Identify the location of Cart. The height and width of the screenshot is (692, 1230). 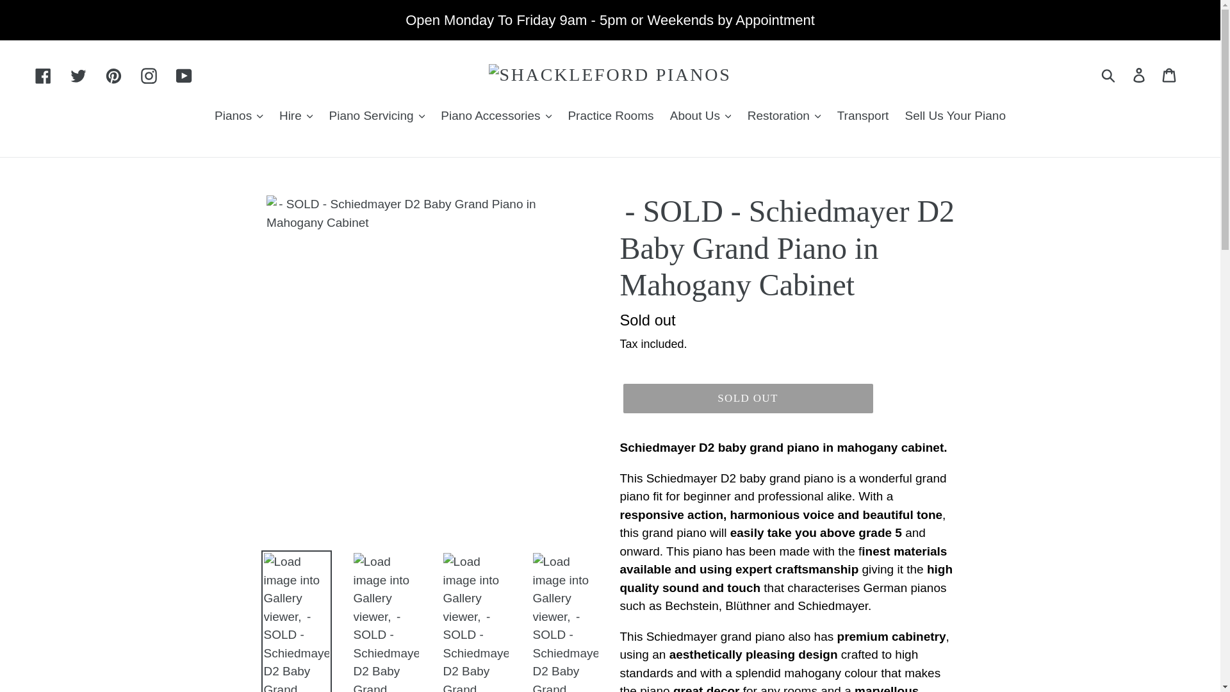
(1170, 74).